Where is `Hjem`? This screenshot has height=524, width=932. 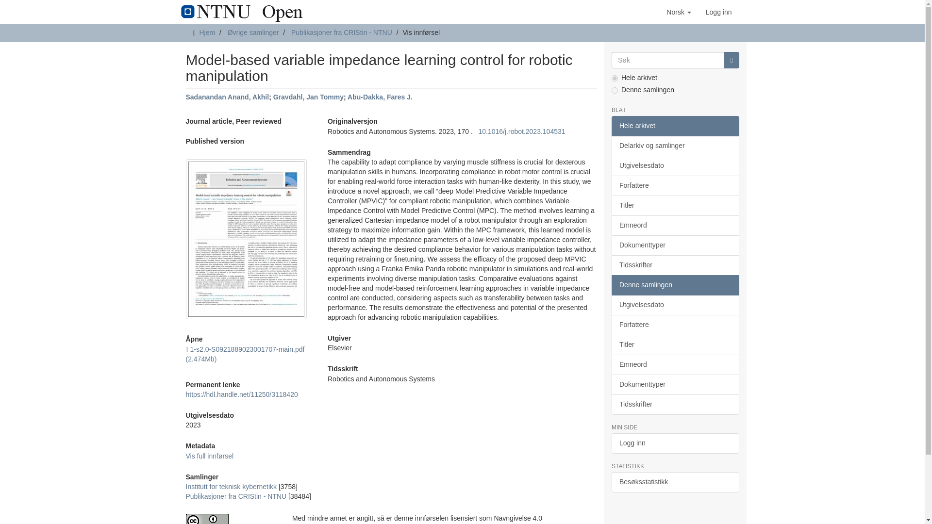
Hjem is located at coordinates (207, 32).